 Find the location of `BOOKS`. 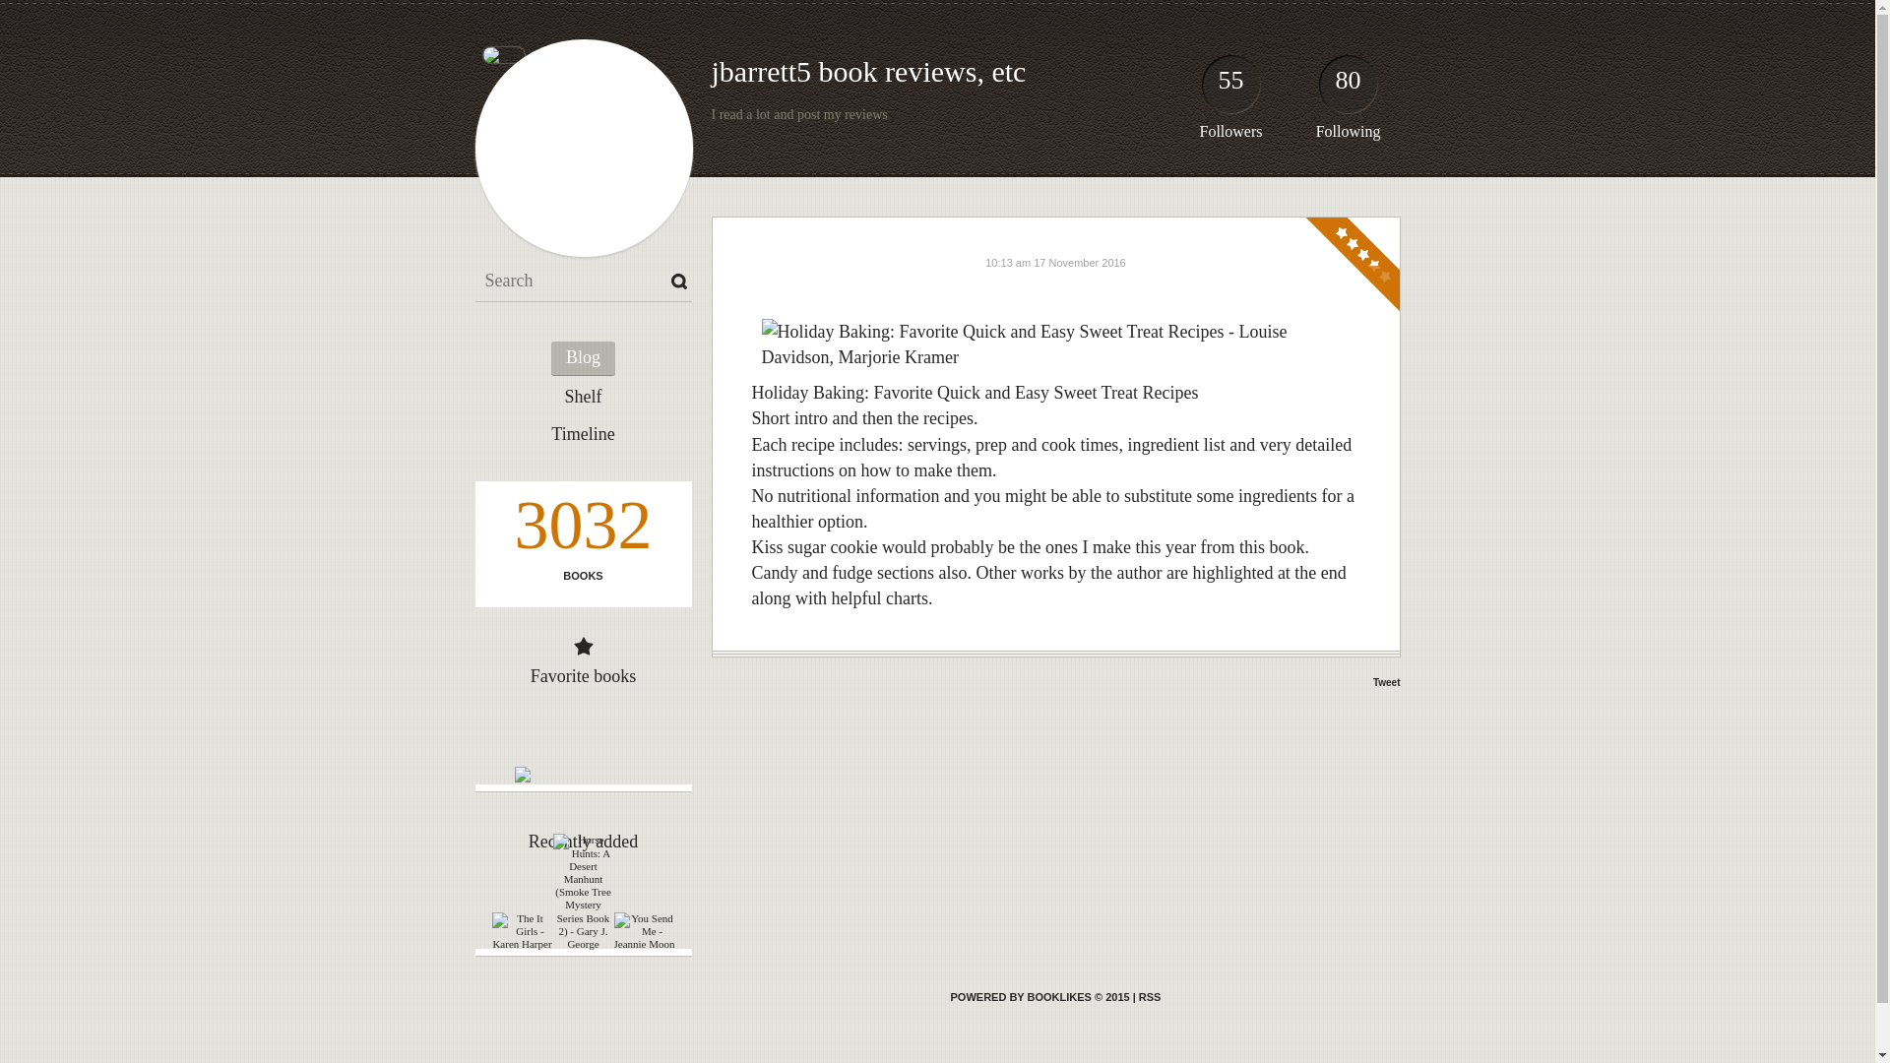

BOOKS is located at coordinates (582, 575).